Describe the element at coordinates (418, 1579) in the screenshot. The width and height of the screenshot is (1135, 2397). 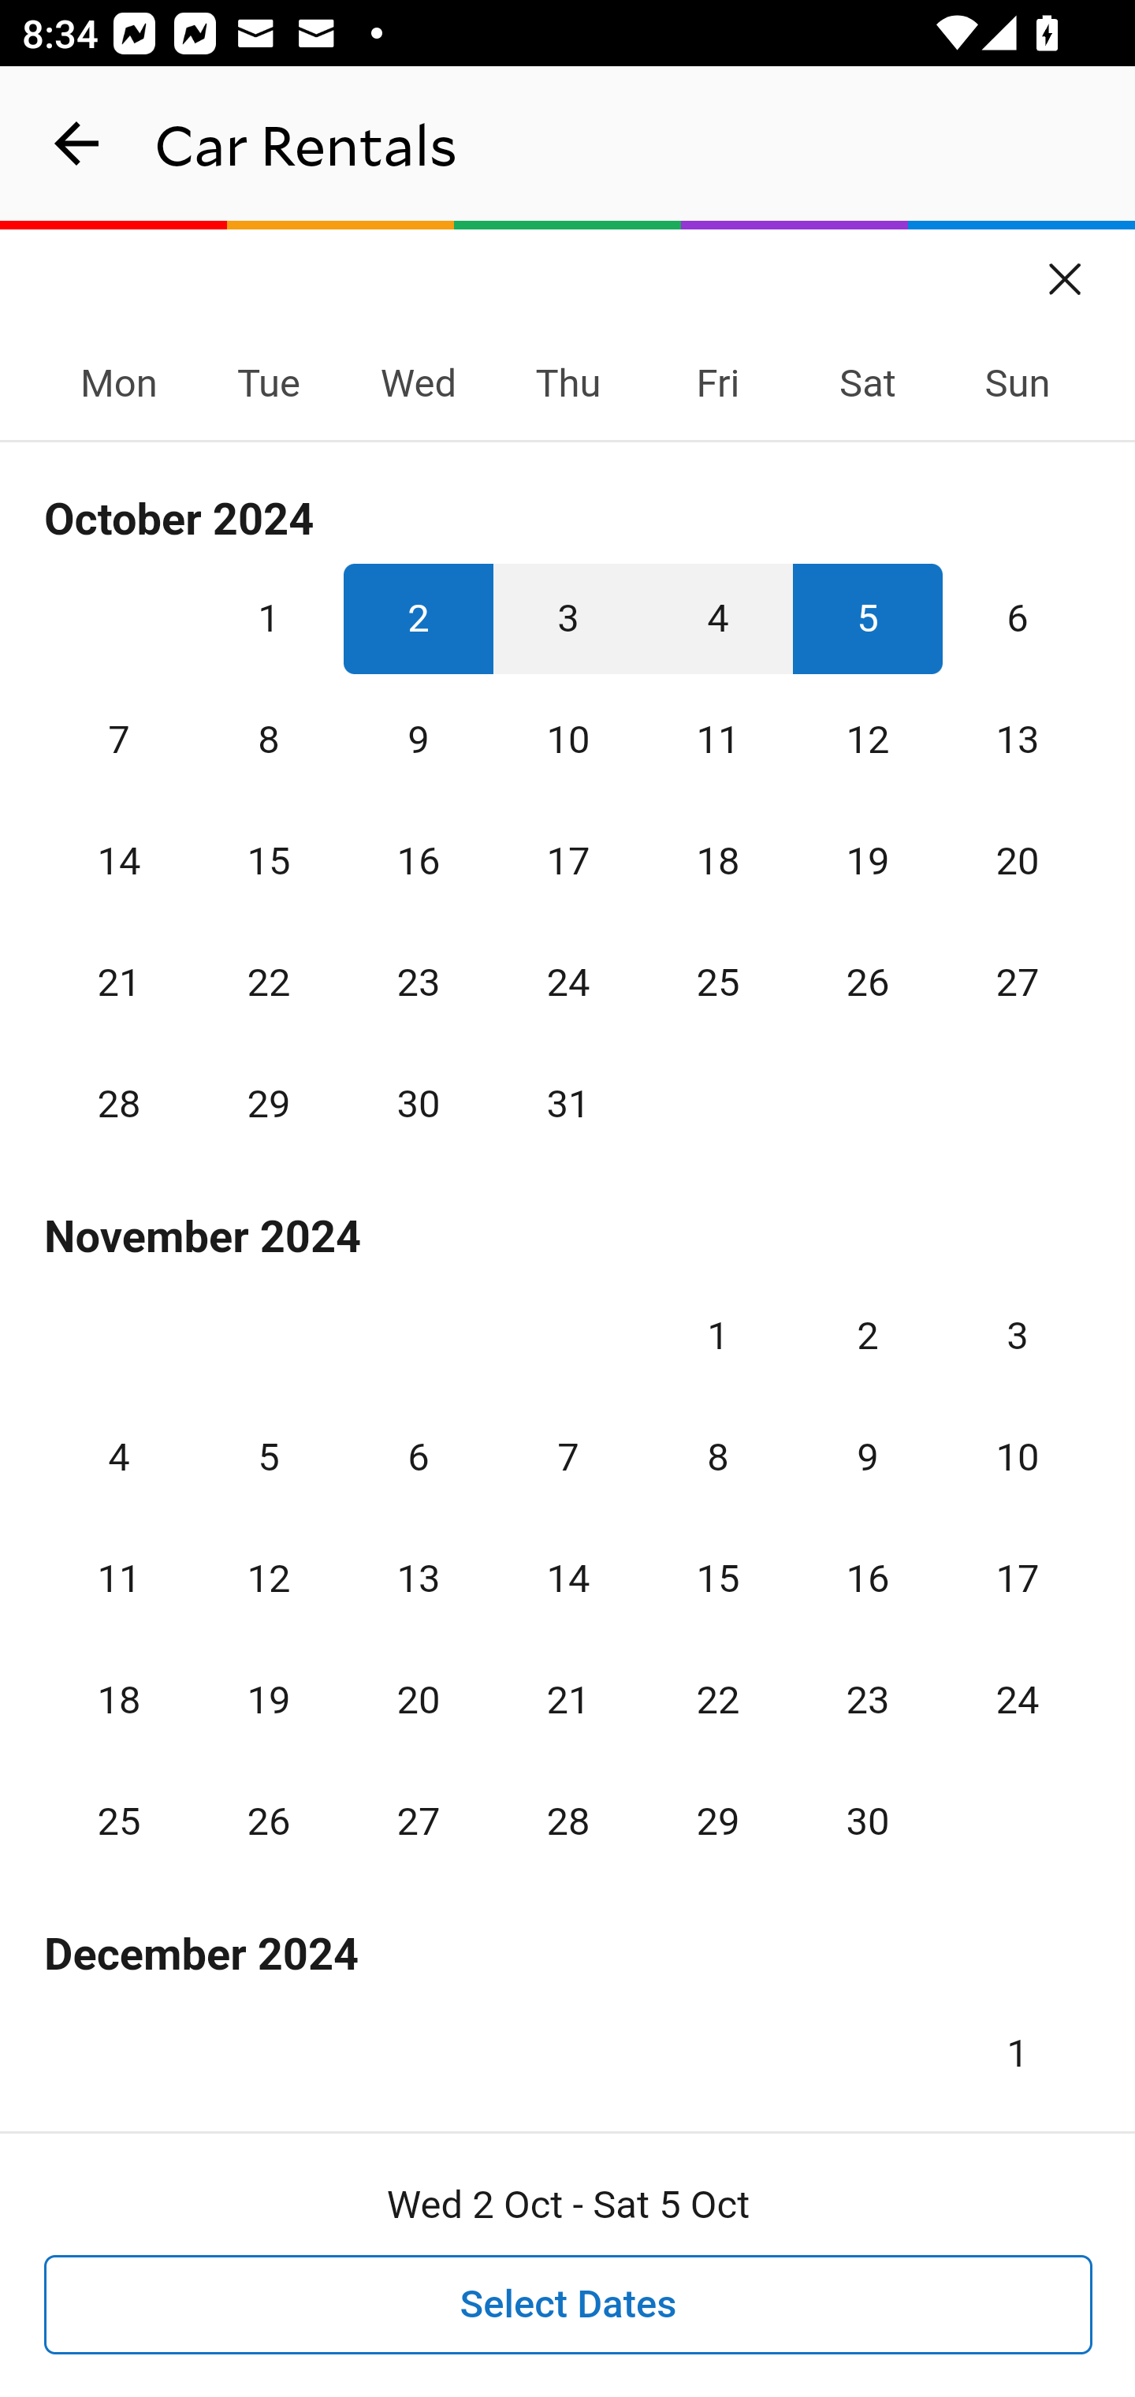
I see `13 November 2024` at that location.